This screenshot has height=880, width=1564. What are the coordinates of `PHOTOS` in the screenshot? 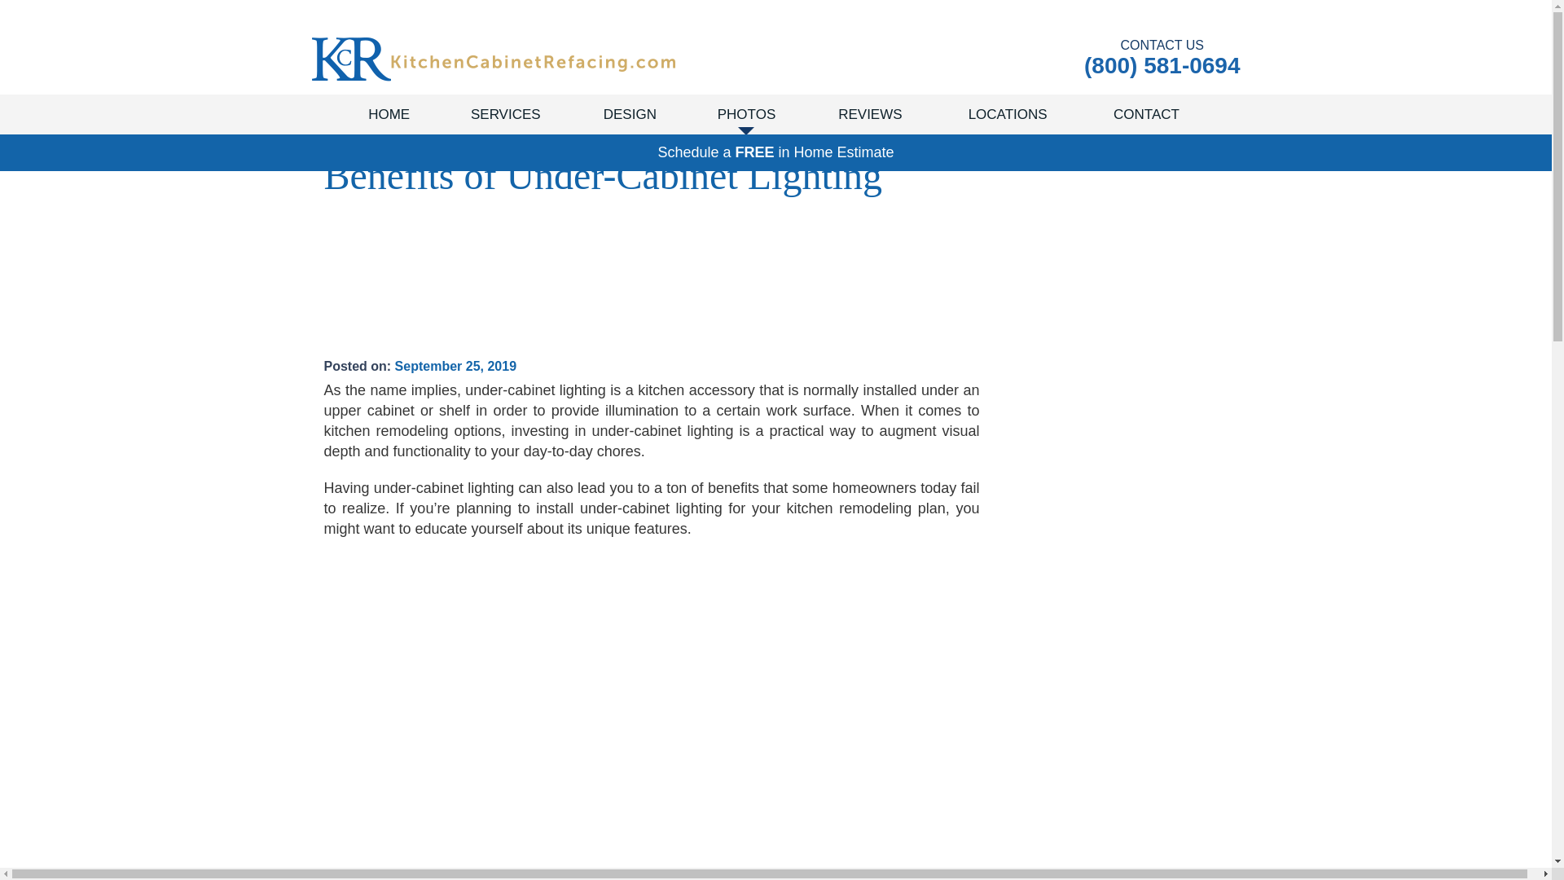 It's located at (746, 114).